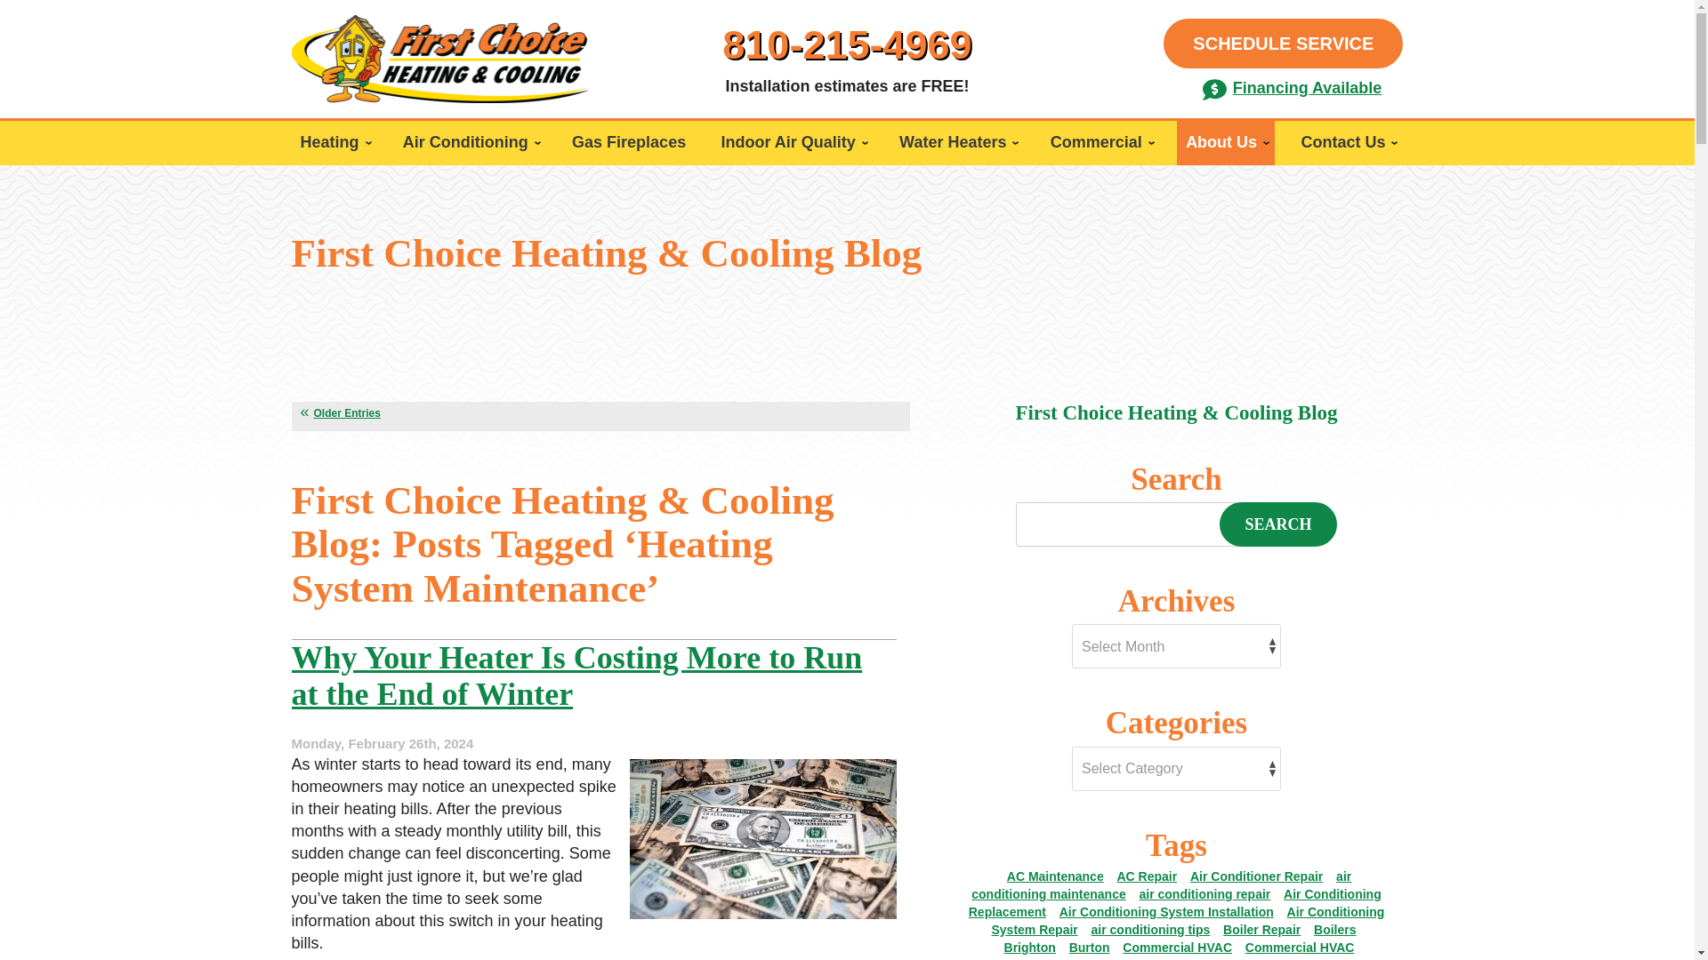 The height and width of the screenshot is (960, 1708). What do you see at coordinates (1283, 43) in the screenshot?
I see `SCHEDULE SERVICE` at bounding box center [1283, 43].